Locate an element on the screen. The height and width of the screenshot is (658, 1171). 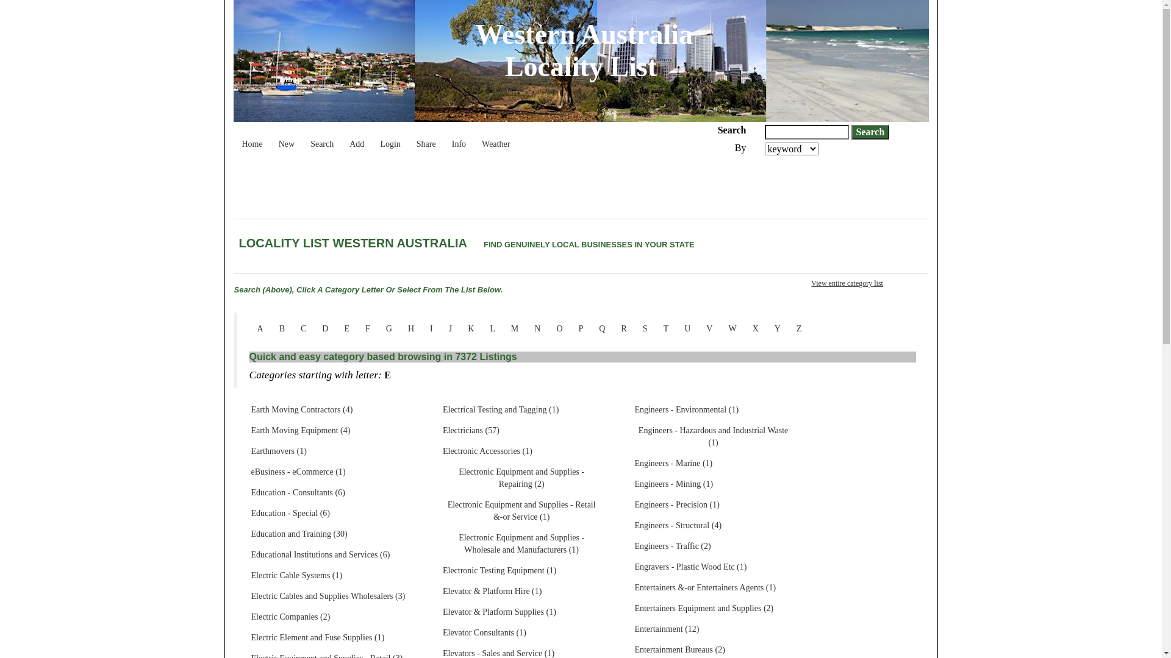
Entertainers &-or Entertainers Agents (1) is located at coordinates (705, 588).